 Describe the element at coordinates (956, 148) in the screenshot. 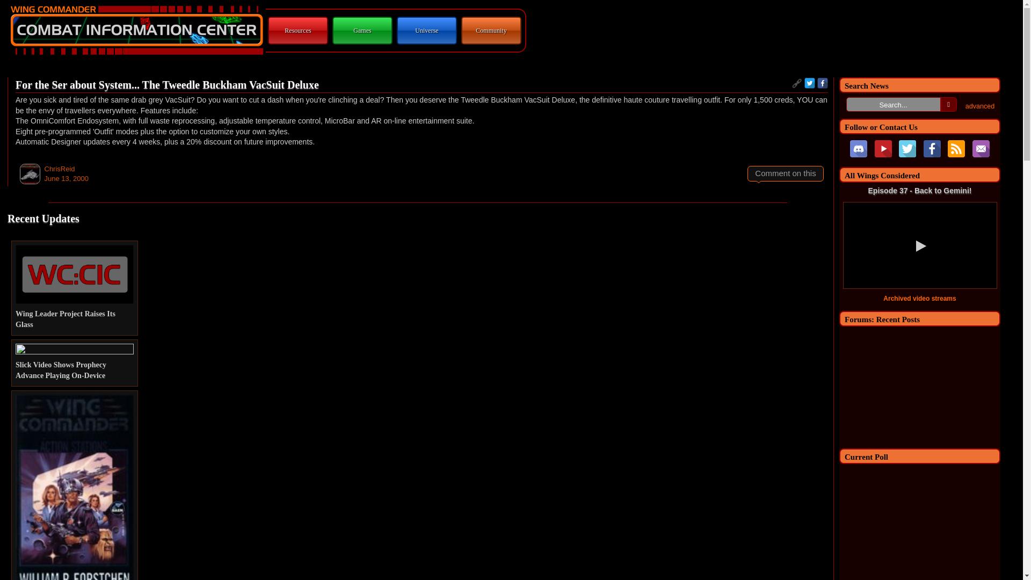

I see `RSS news feed` at that location.